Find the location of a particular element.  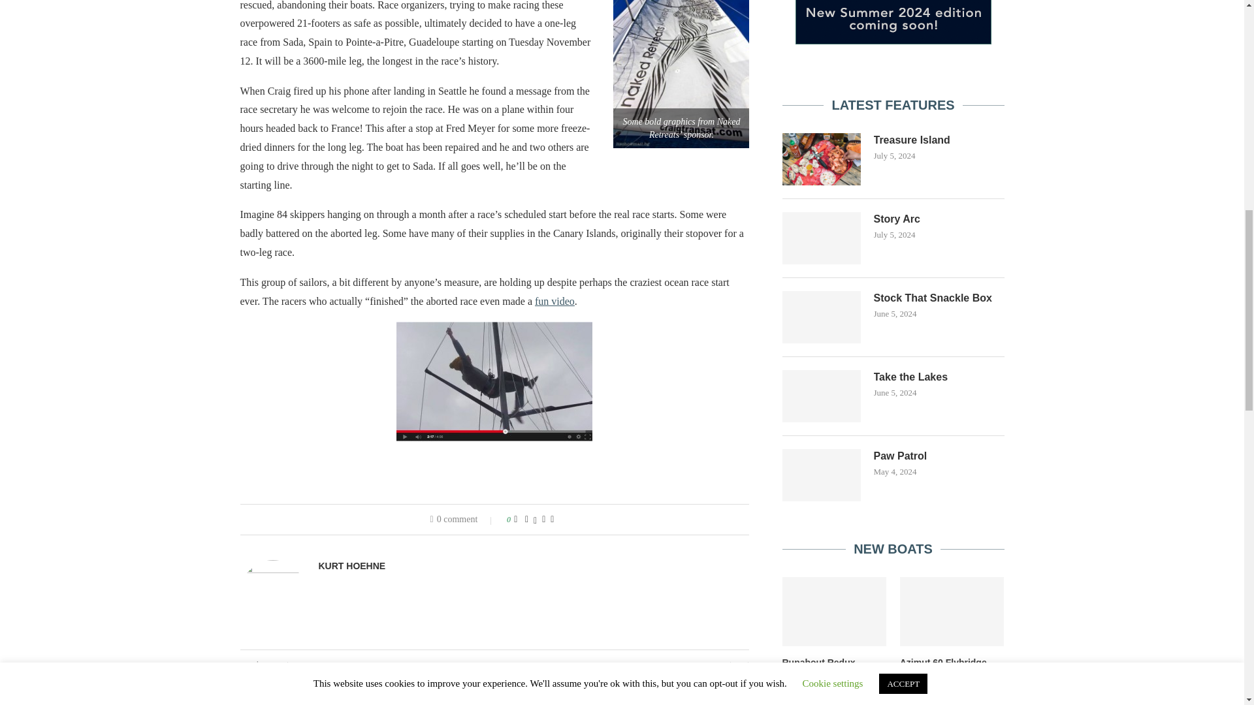

Author Kurt Hoehne is located at coordinates (352, 565).